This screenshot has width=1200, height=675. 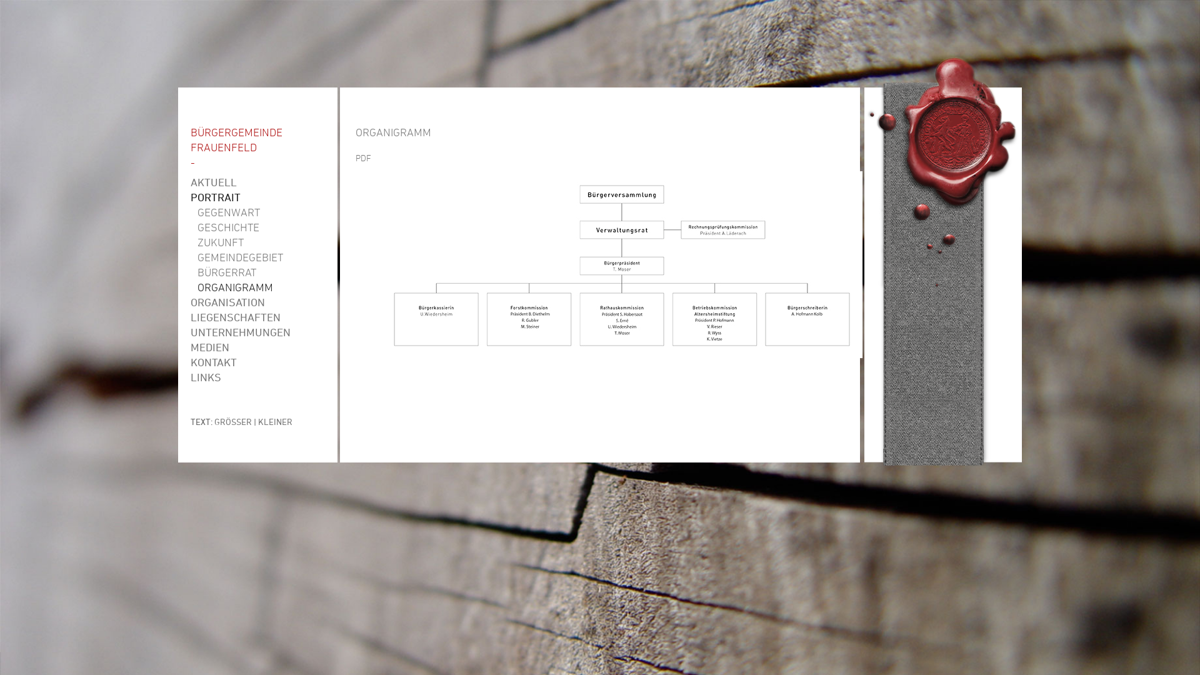 What do you see at coordinates (257, 227) in the screenshot?
I see `GESCHICHTE` at bounding box center [257, 227].